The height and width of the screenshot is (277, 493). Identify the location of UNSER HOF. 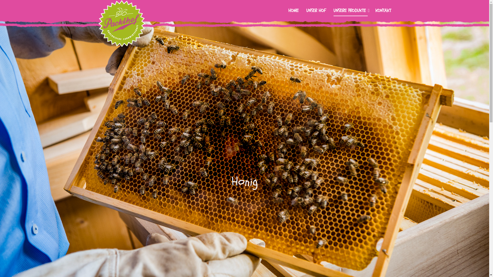
(316, 11).